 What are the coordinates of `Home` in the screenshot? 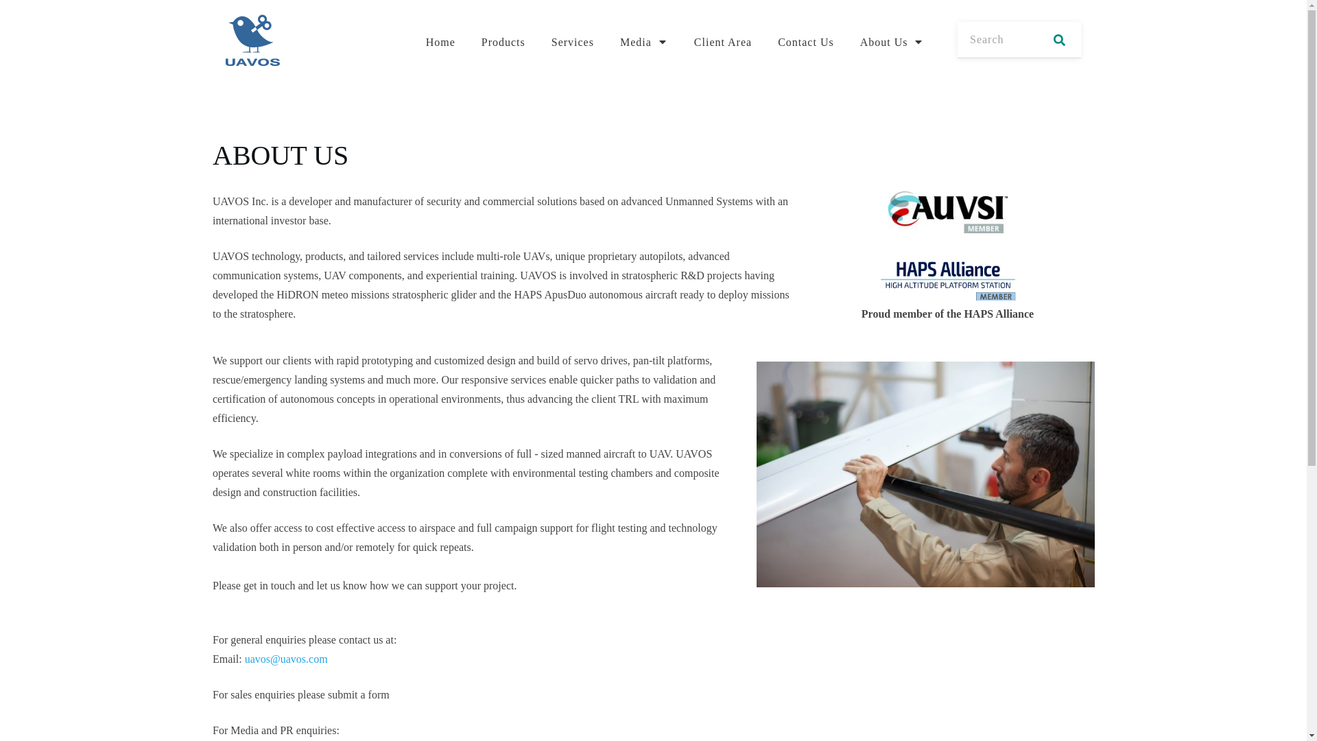 It's located at (440, 42).